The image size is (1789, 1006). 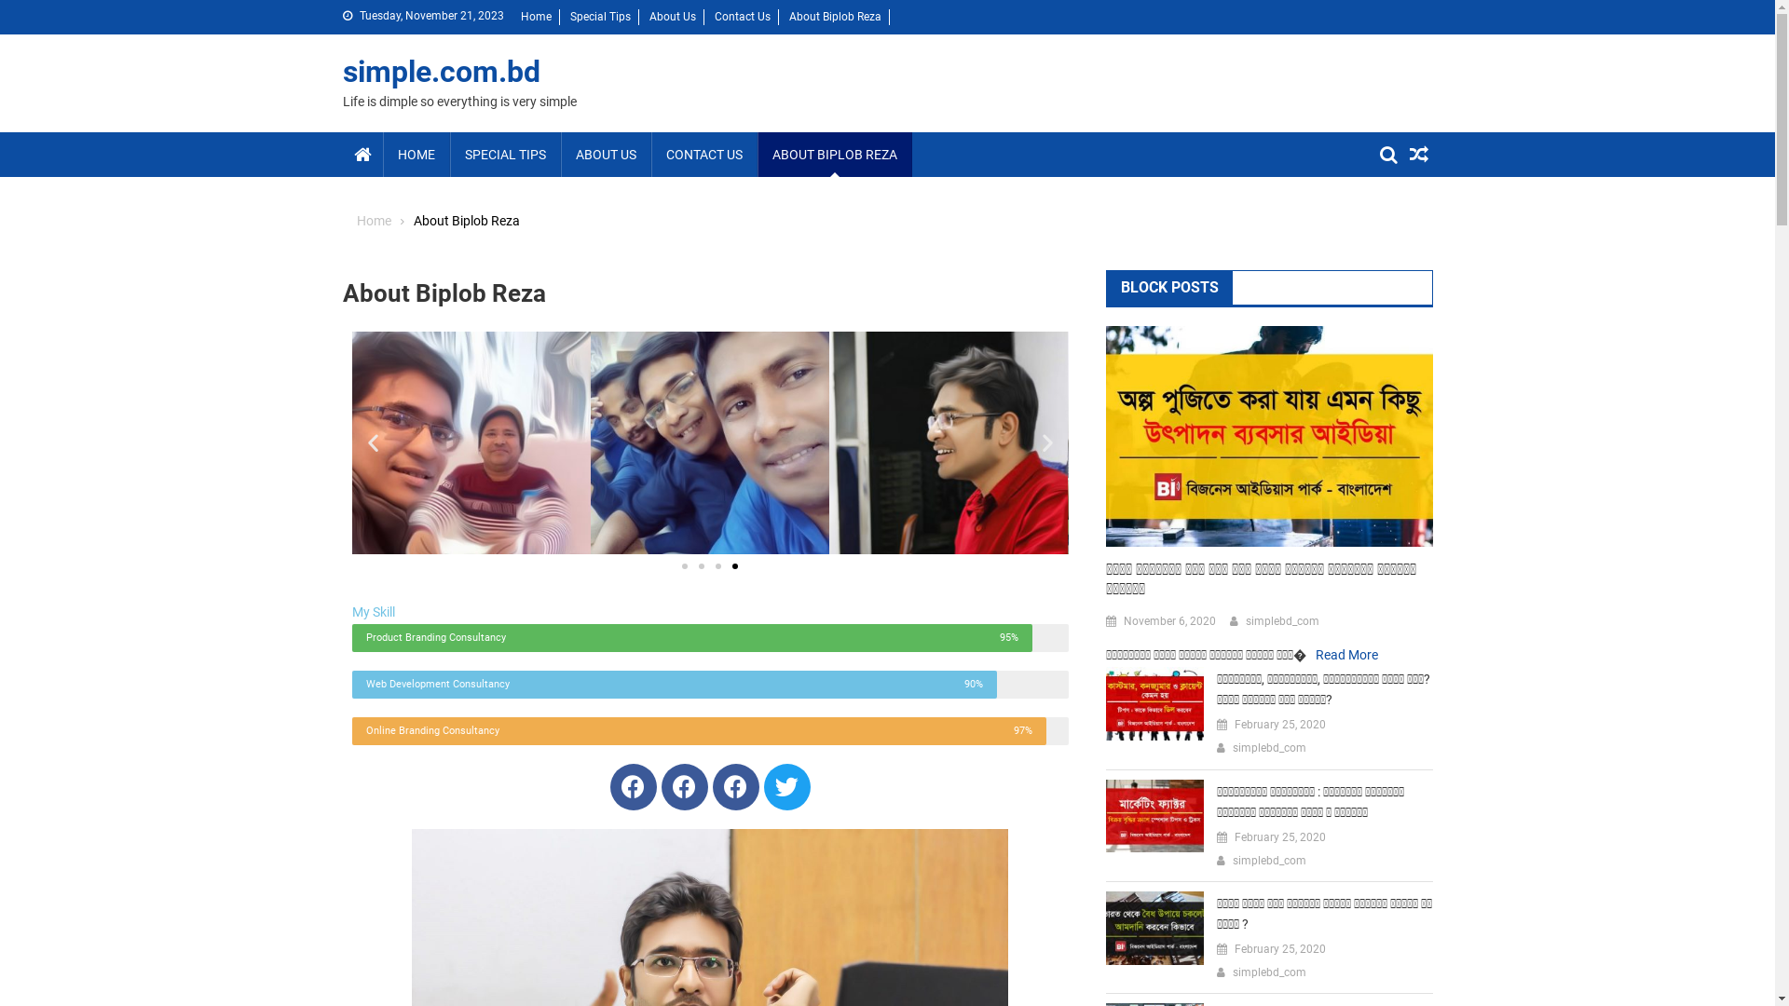 What do you see at coordinates (1280, 726) in the screenshot?
I see `February 25, 2020` at bounding box center [1280, 726].